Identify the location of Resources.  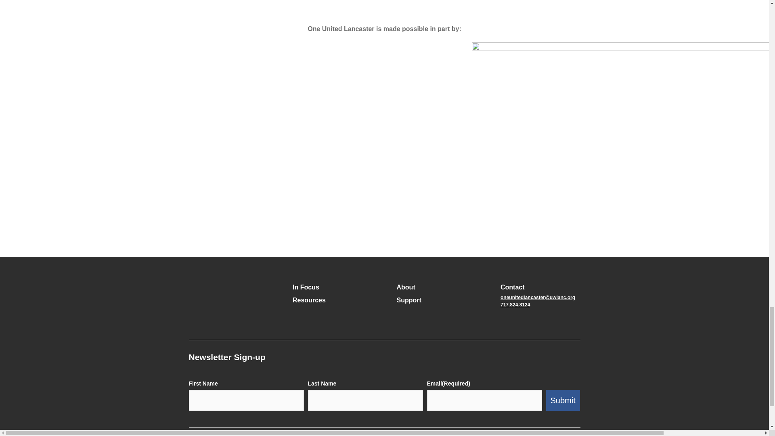
(309, 300).